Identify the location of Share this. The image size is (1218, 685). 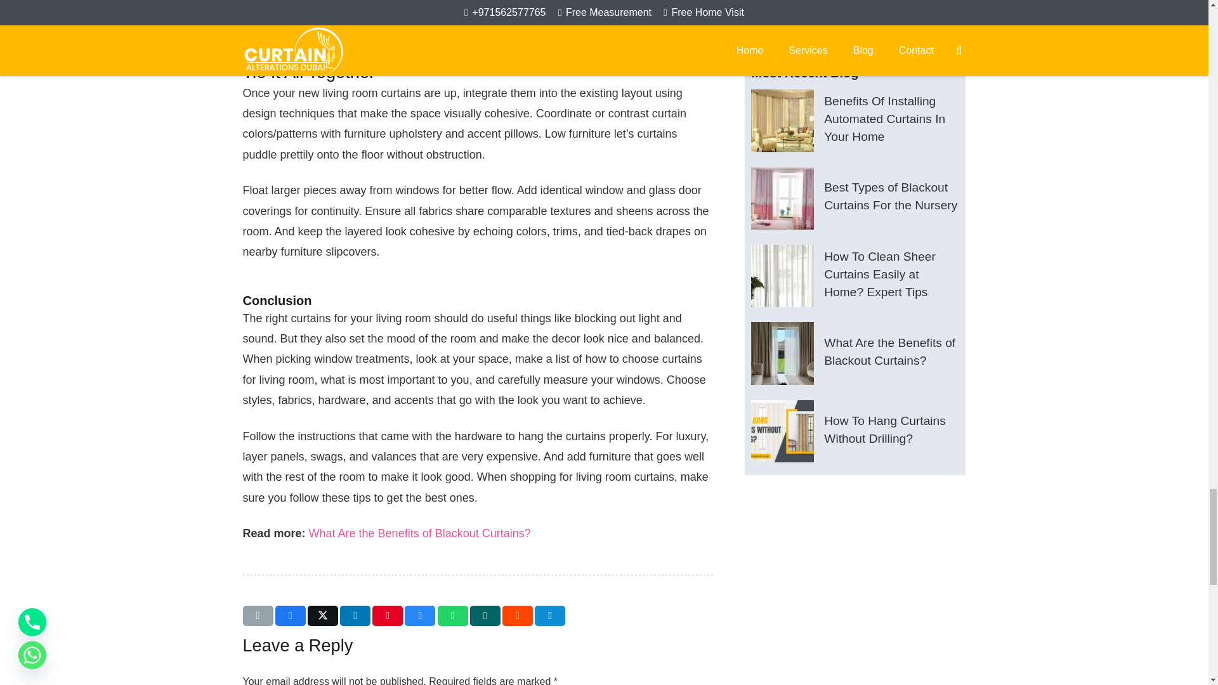
(452, 615).